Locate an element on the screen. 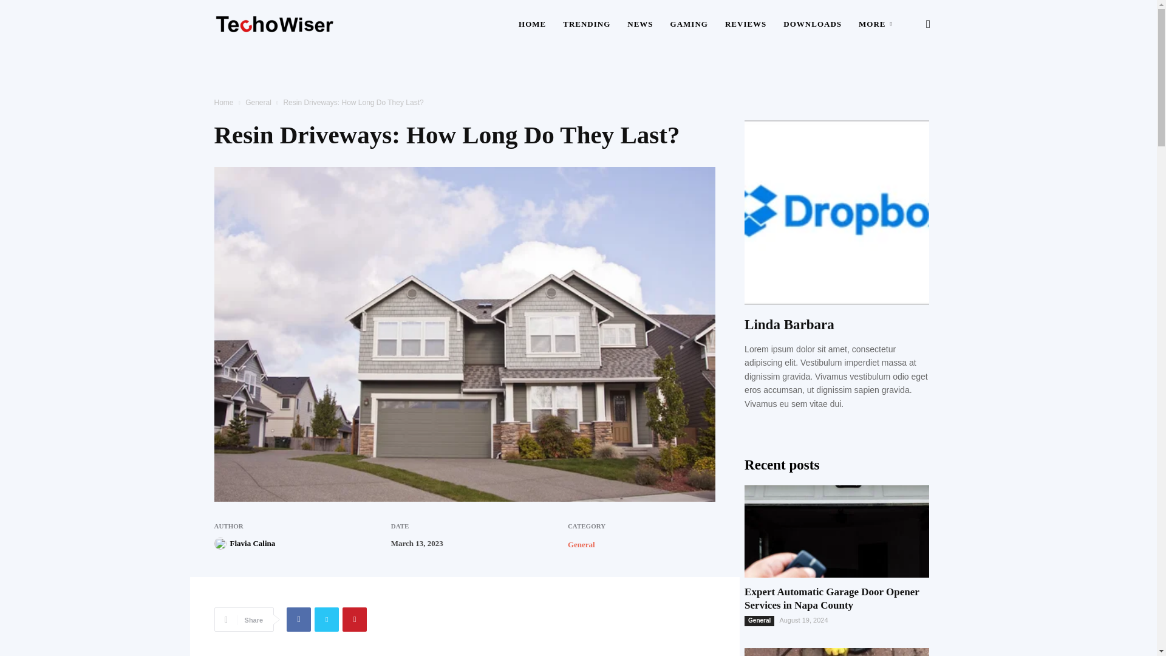  GAMING is located at coordinates (689, 24).